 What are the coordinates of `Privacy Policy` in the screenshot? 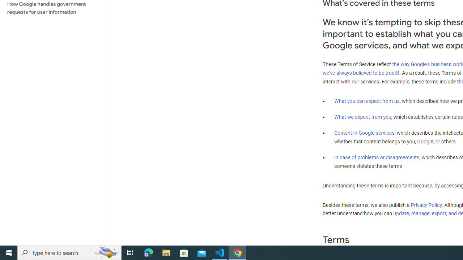 It's located at (426, 205).